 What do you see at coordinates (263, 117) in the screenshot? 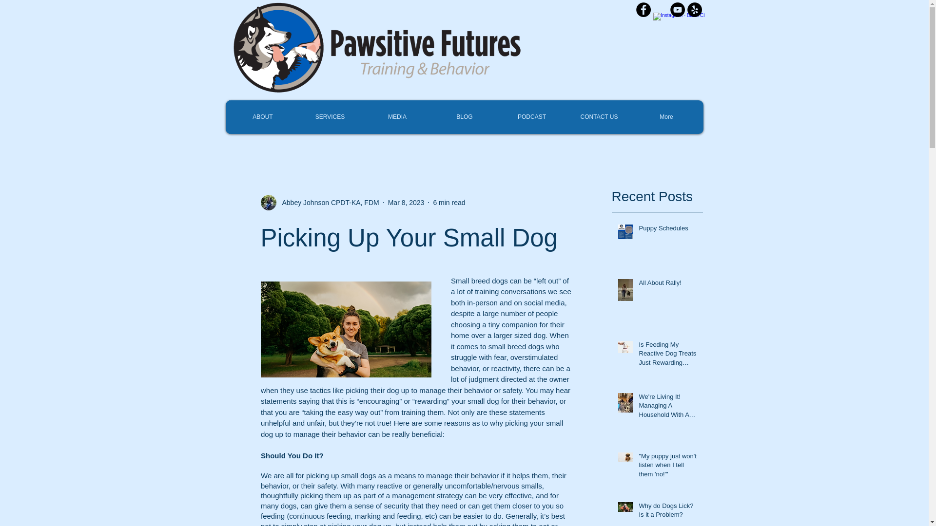
I see `ABOUT` at bounding box center [263, 117].